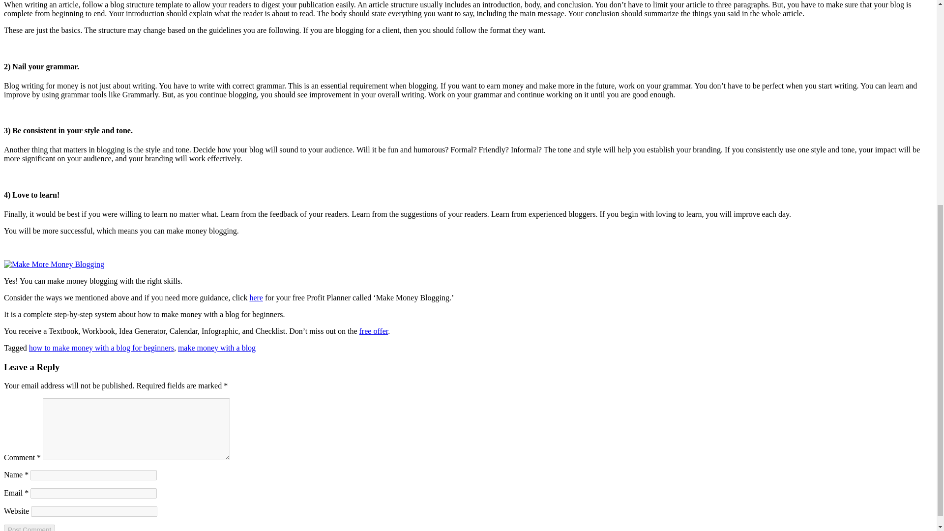 Image resolution: width=944 pixels, height=531 pixels. Describe the element at coordinates (256, 298) in the screenshot. I see `here` at that location.